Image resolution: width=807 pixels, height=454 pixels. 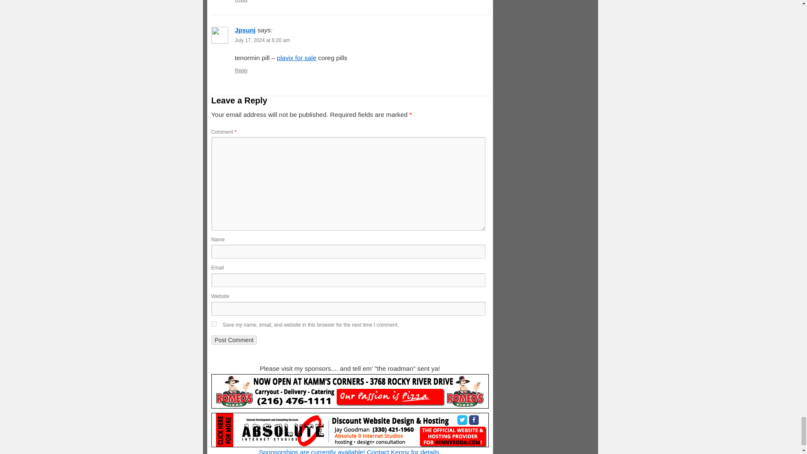 I want to click on yes, so click(x=214, y=324).